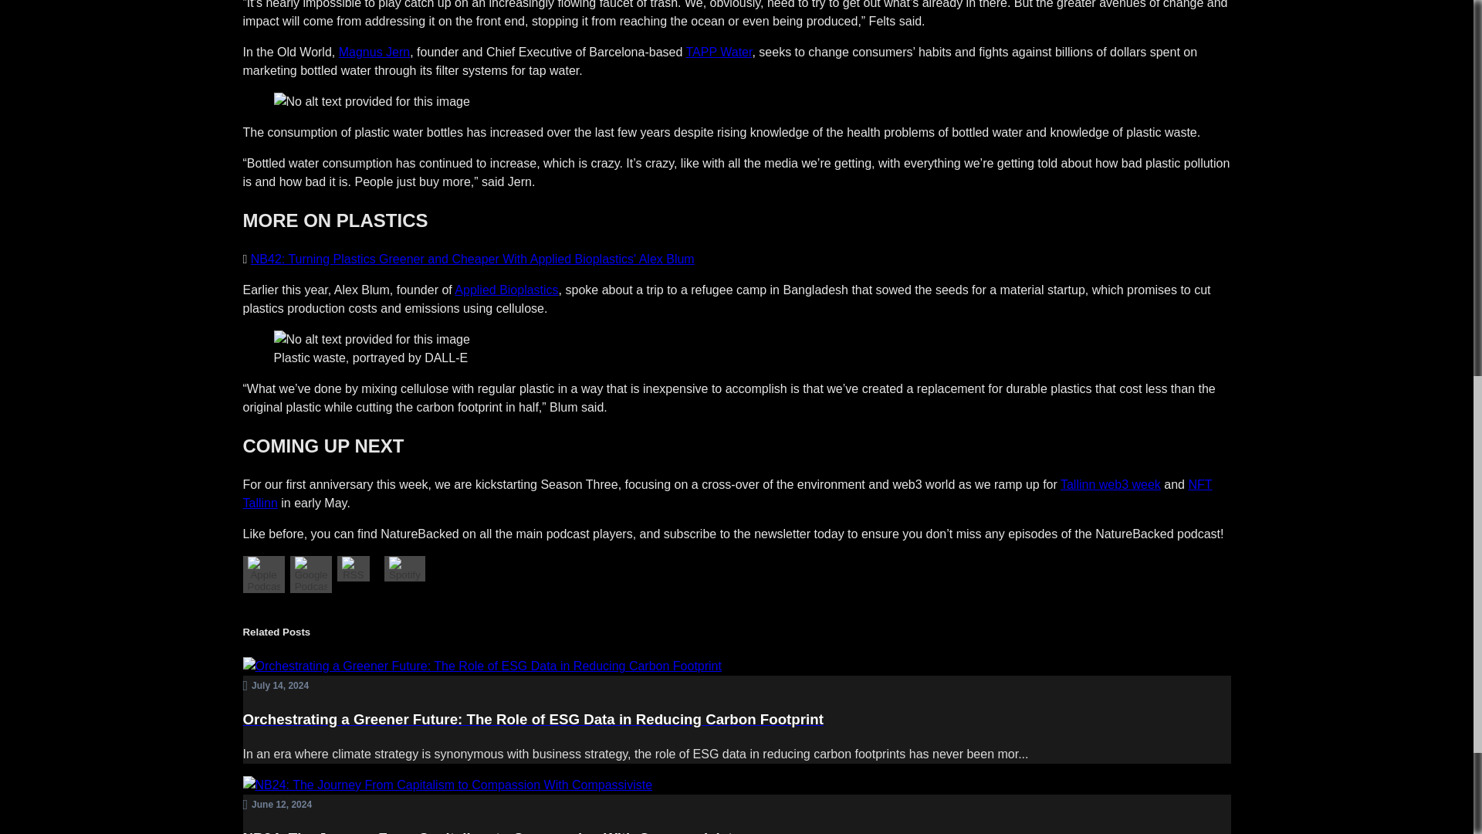  What do you see at coordinates (718, 52) in the screenshot?
I see `TAPP Water` at bounding box center [718, 52].